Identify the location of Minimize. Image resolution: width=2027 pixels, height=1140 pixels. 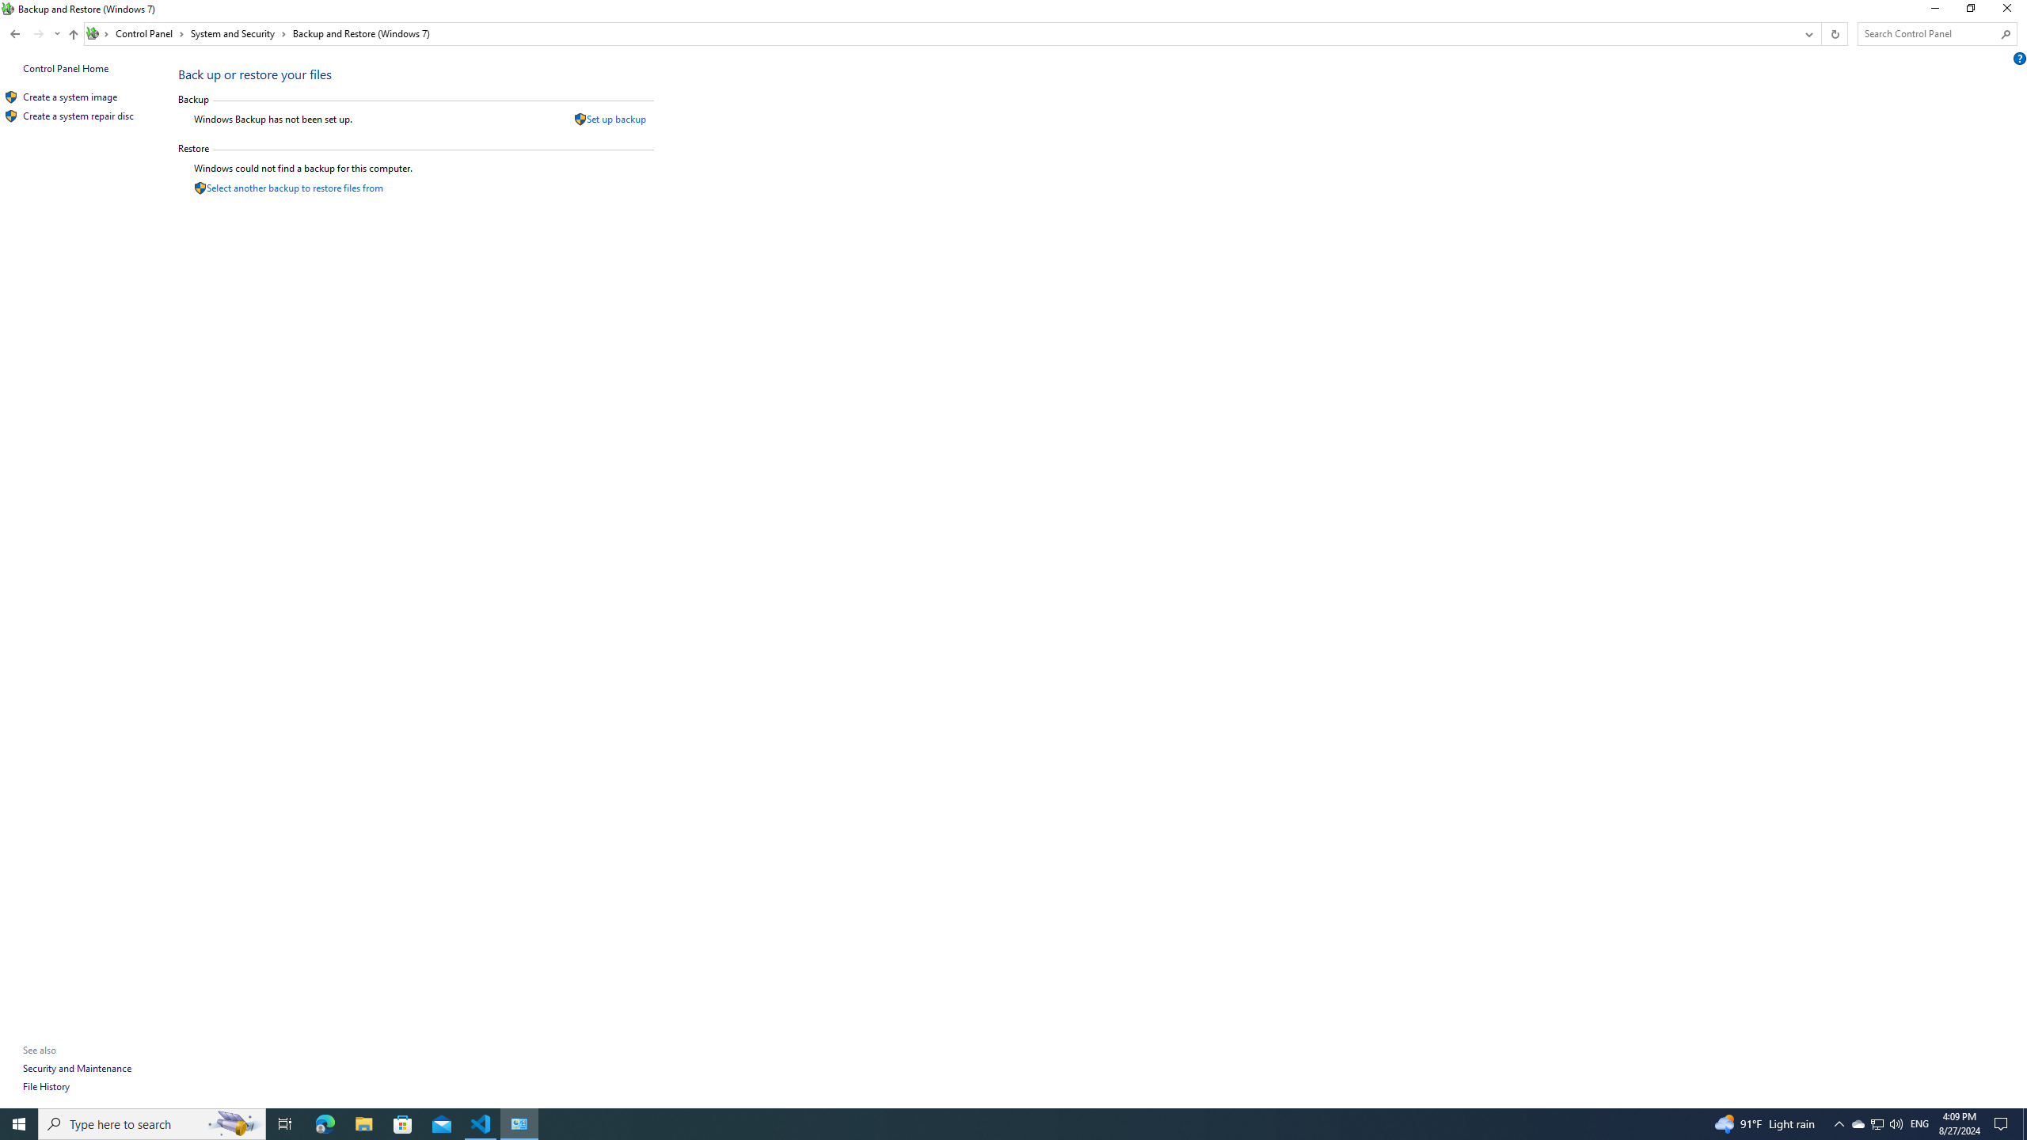
(1934, 11).